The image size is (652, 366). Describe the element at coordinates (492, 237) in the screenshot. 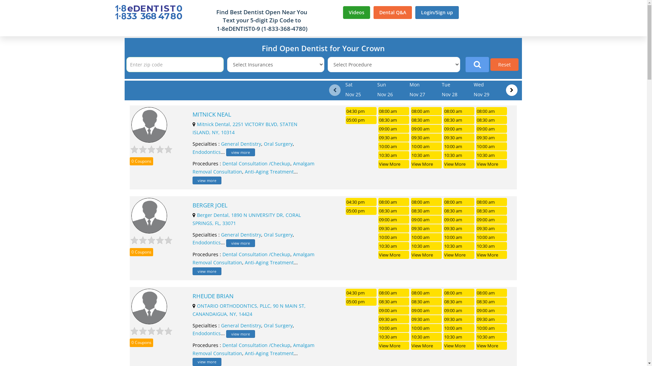

I see `10:00 am` at that location.